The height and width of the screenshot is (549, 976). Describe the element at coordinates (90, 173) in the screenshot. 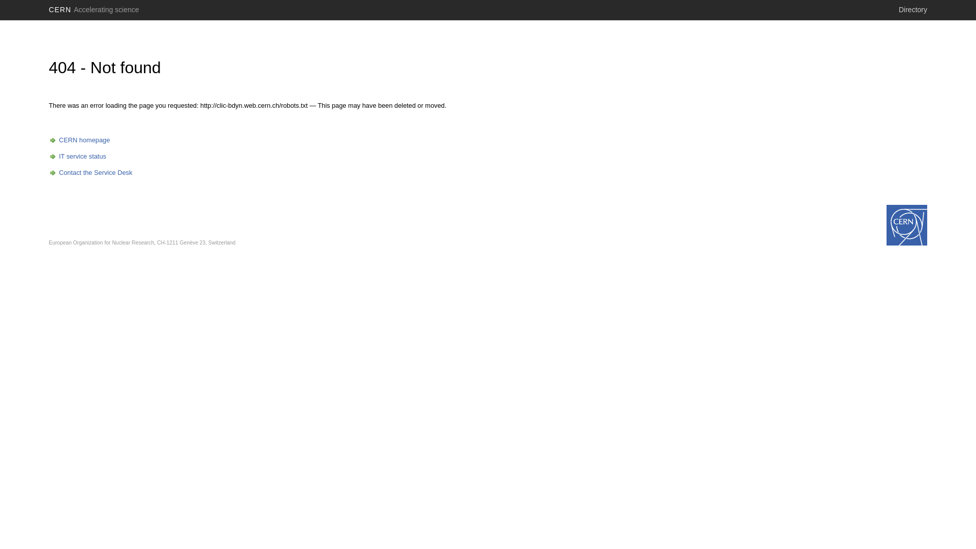

I see `Contact the Service Desk` at that location.